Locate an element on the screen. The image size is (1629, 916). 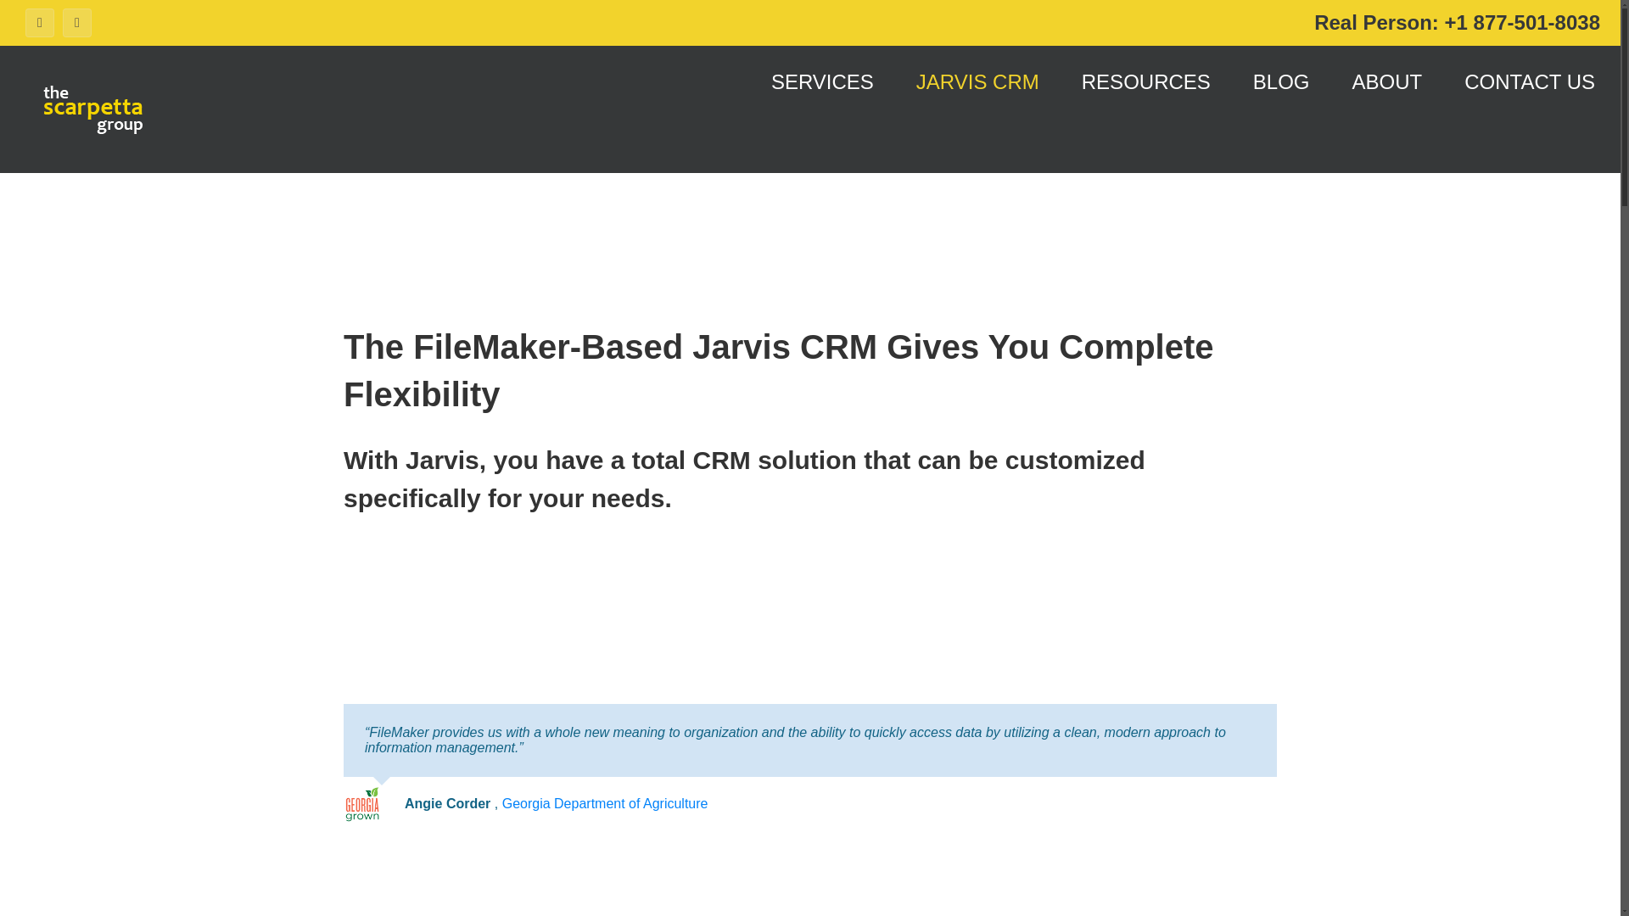
ABOUT is located at coordinates (1386, 82).